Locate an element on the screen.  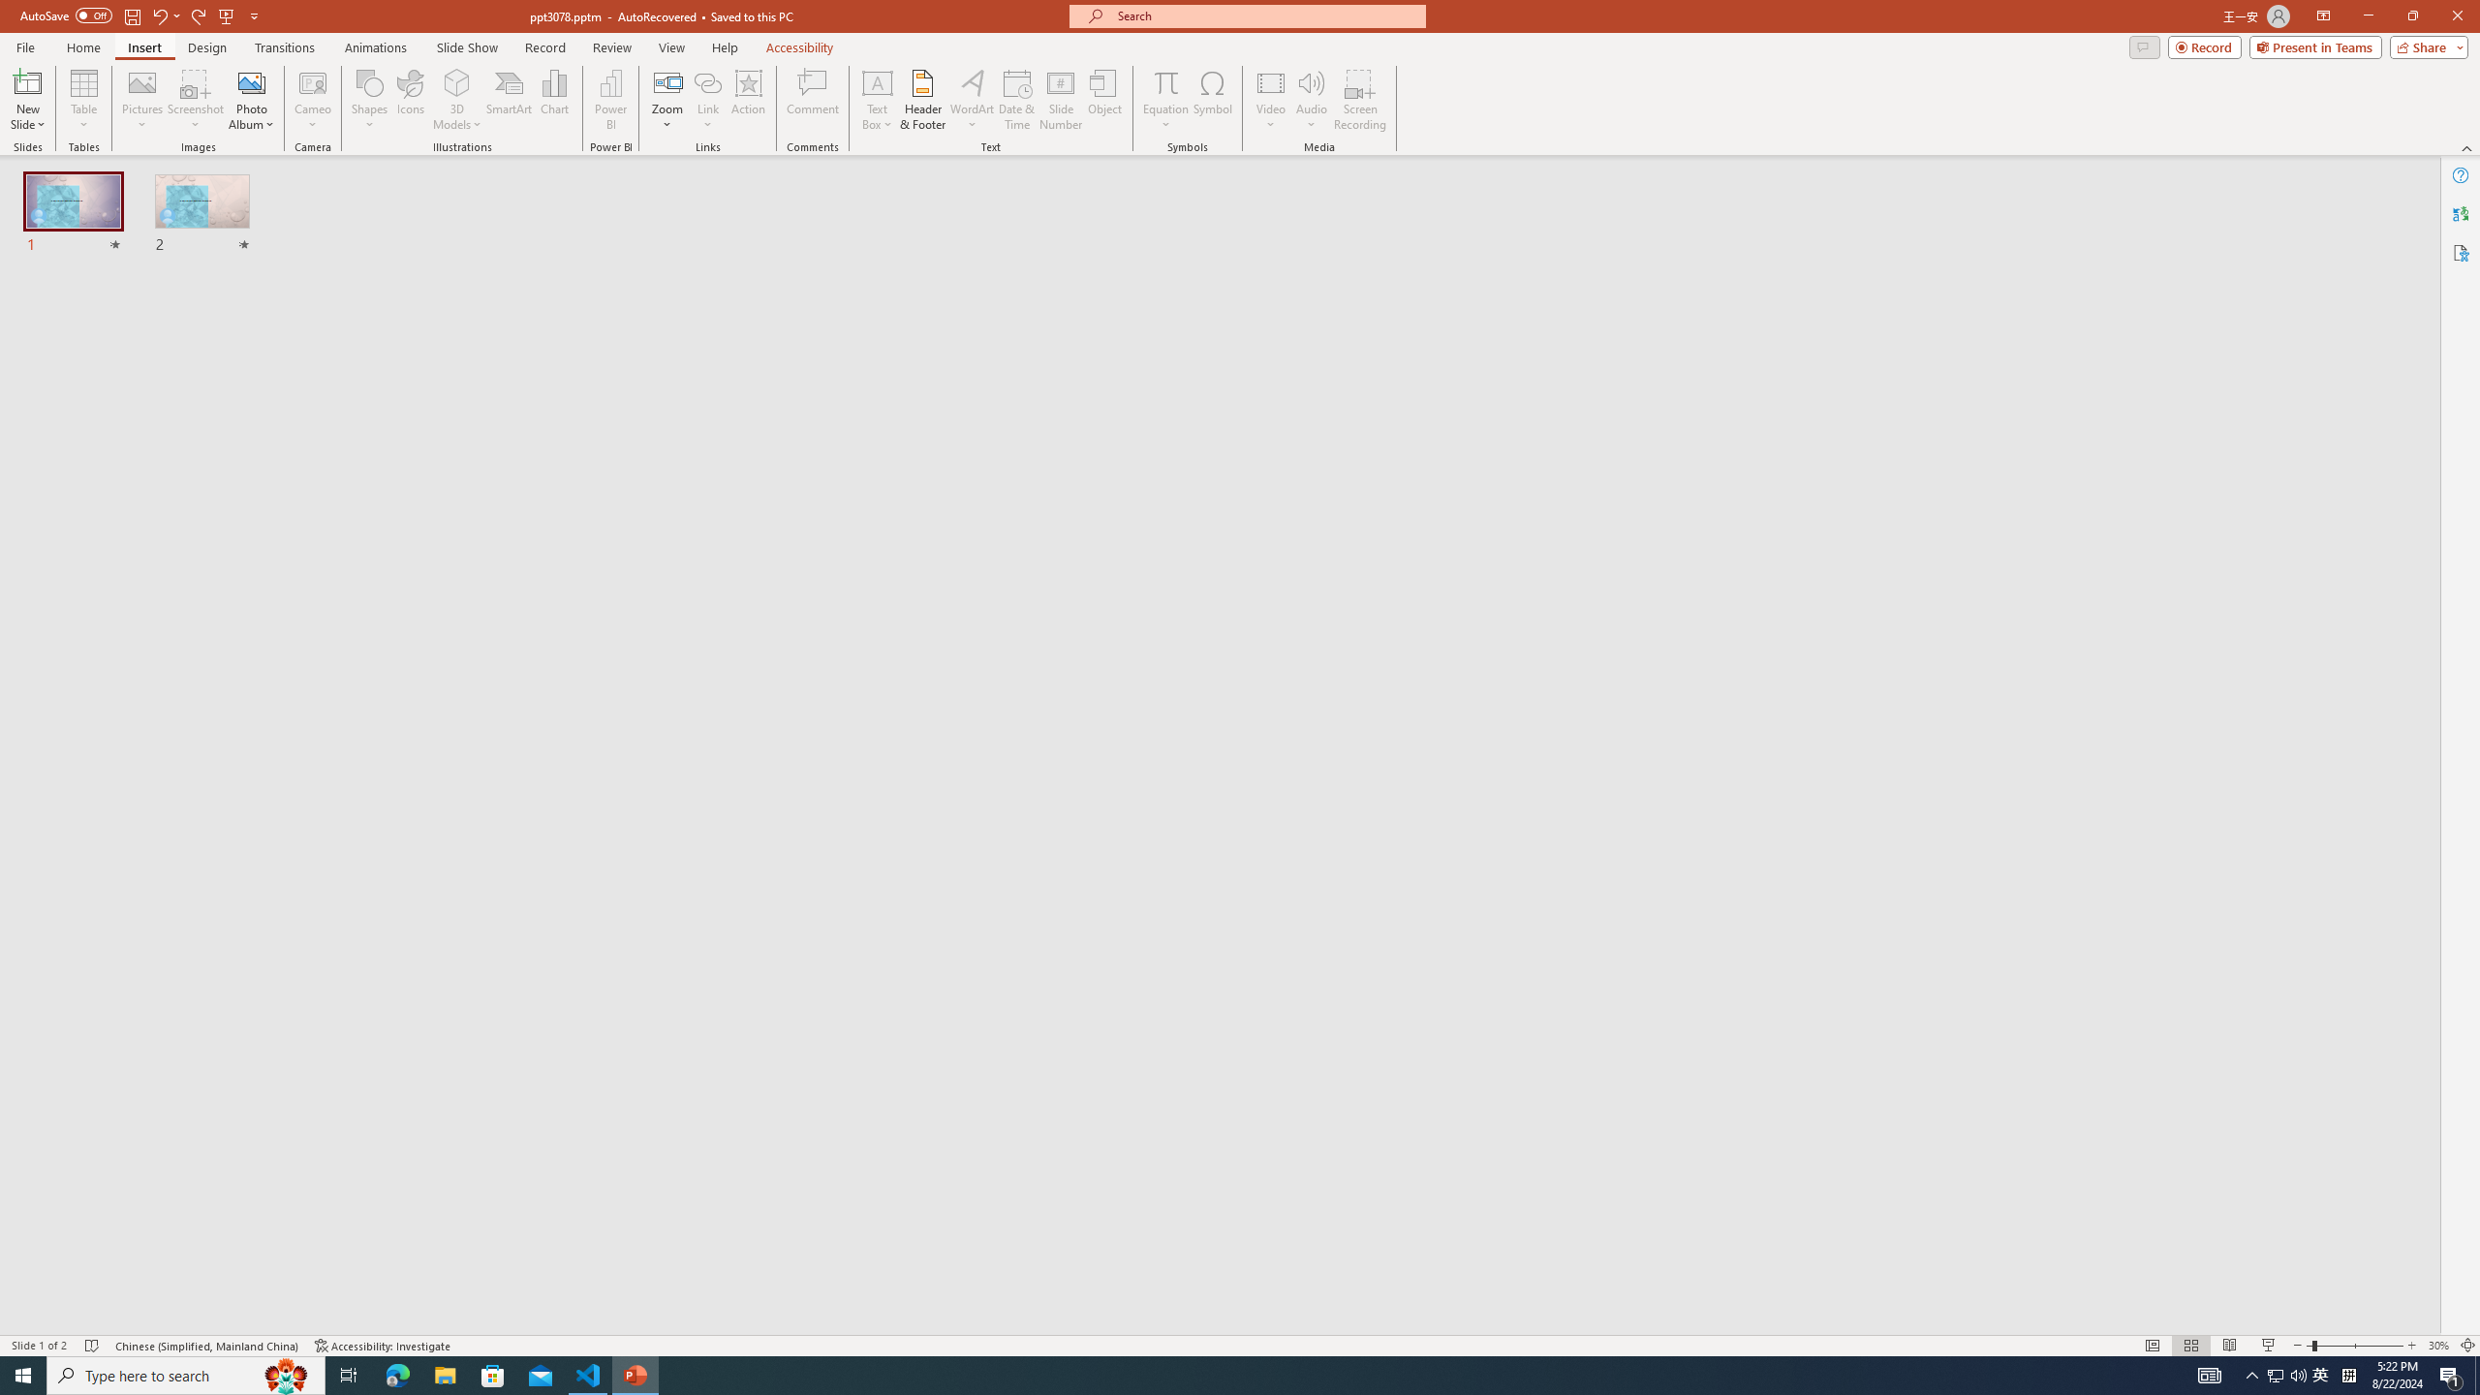
Photo Album... is located at coordinates (251, 100).